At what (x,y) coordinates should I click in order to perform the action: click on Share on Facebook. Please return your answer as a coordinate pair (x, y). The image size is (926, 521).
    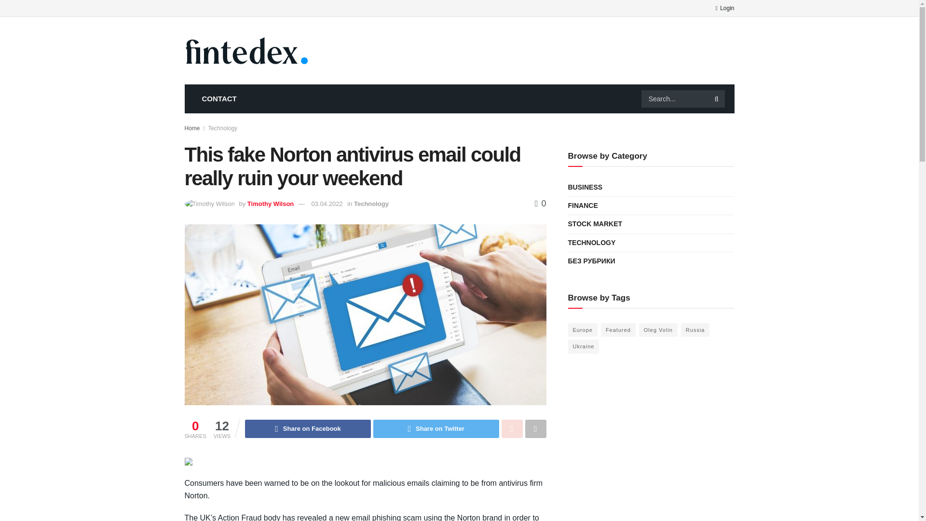
    Looking at the image, I should click on (308, 429).